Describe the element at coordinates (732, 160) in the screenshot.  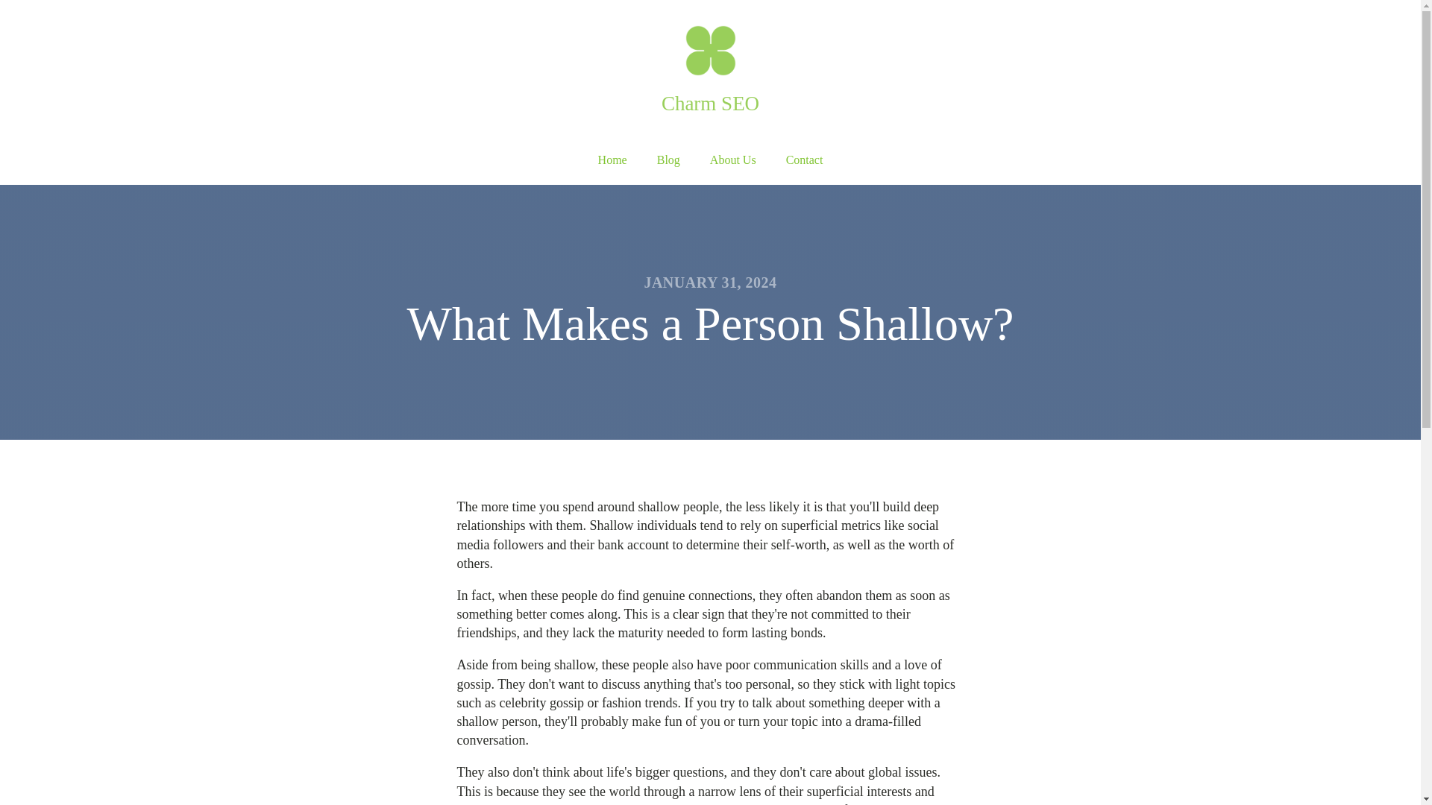
I see `About Us` at that location.